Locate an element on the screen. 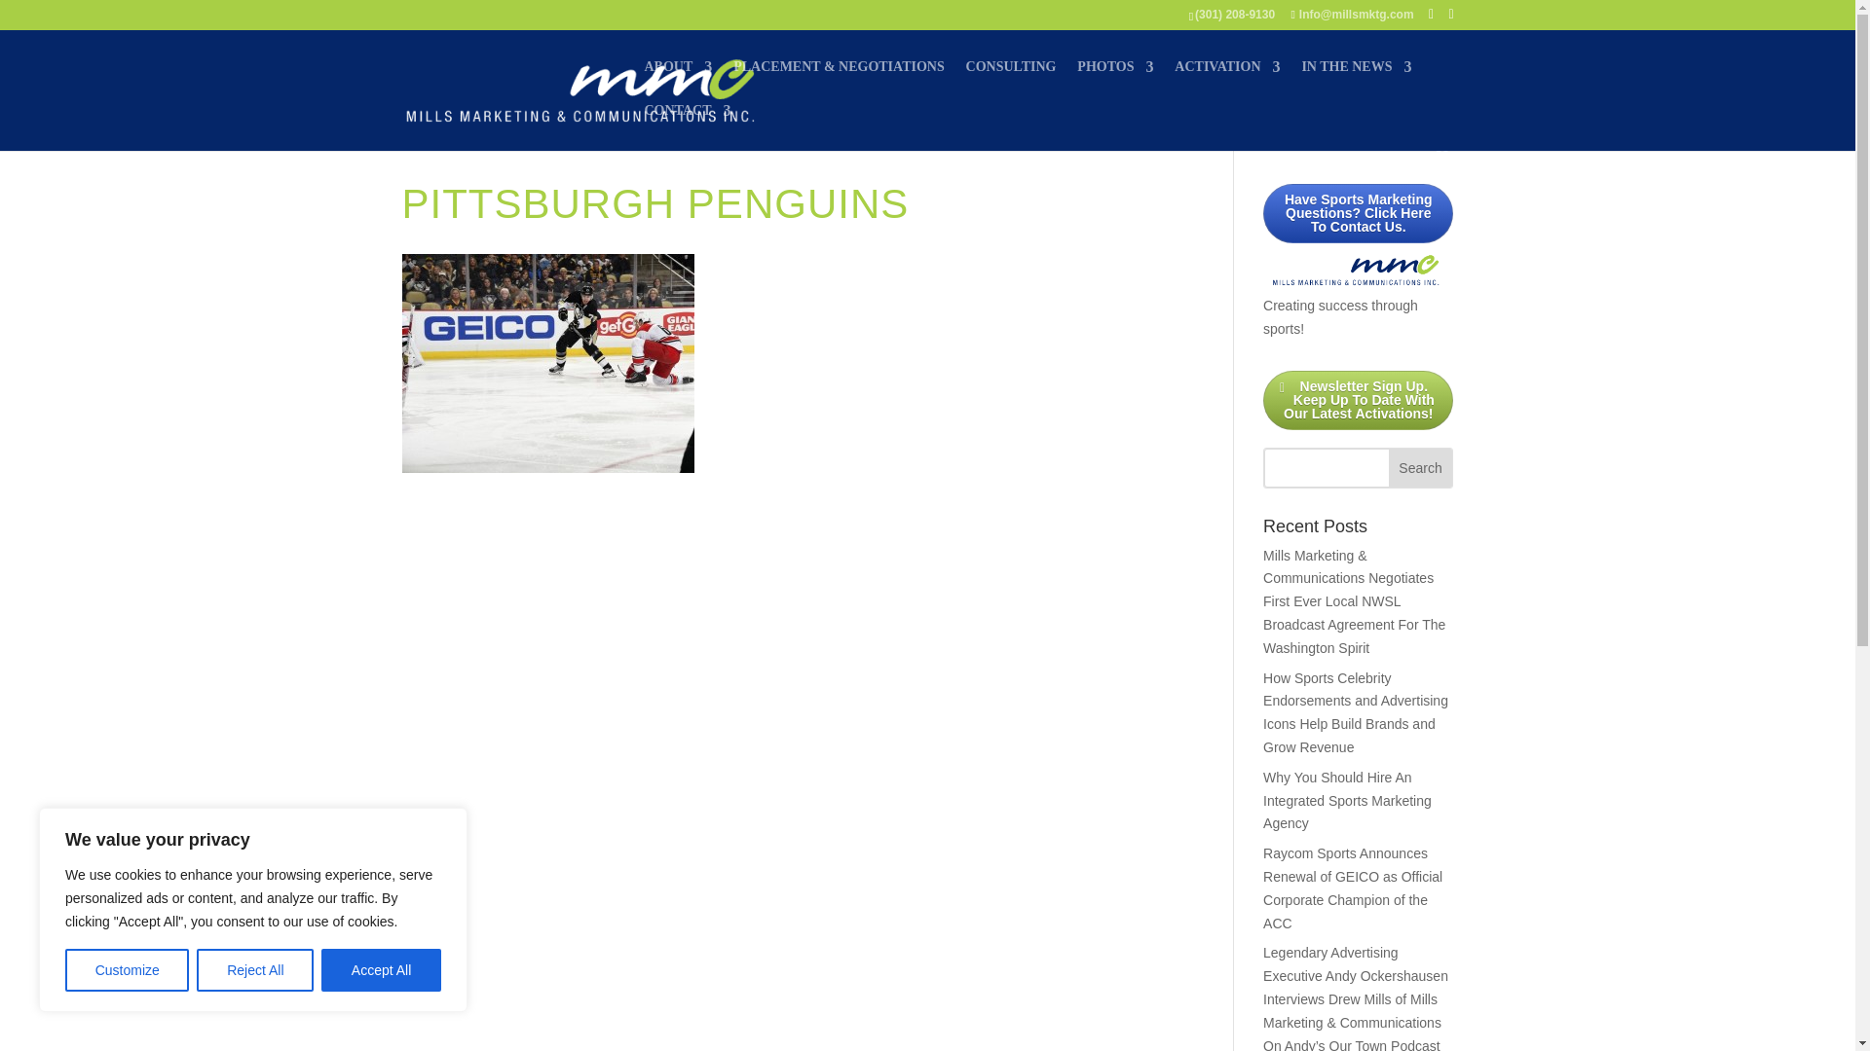 The height and width of the screenshot is (1051, 1870). Customize is located at coordinates (127, 970).